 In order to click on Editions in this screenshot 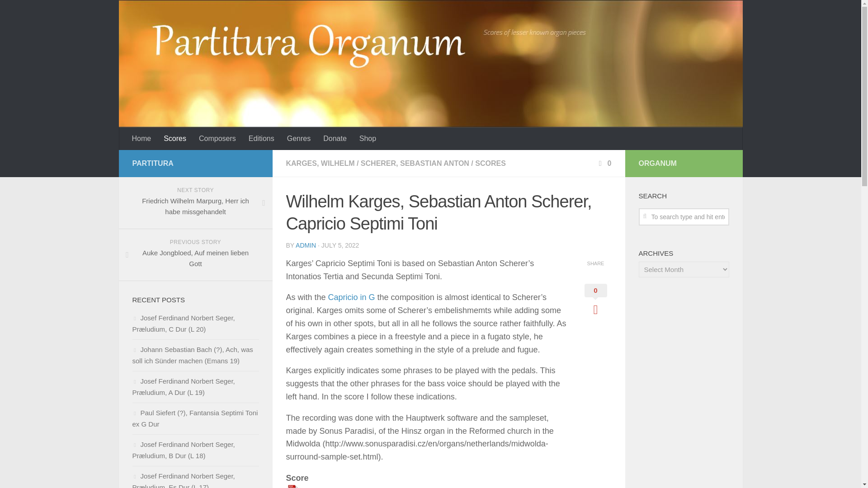, I will do `click(217, 138)`.